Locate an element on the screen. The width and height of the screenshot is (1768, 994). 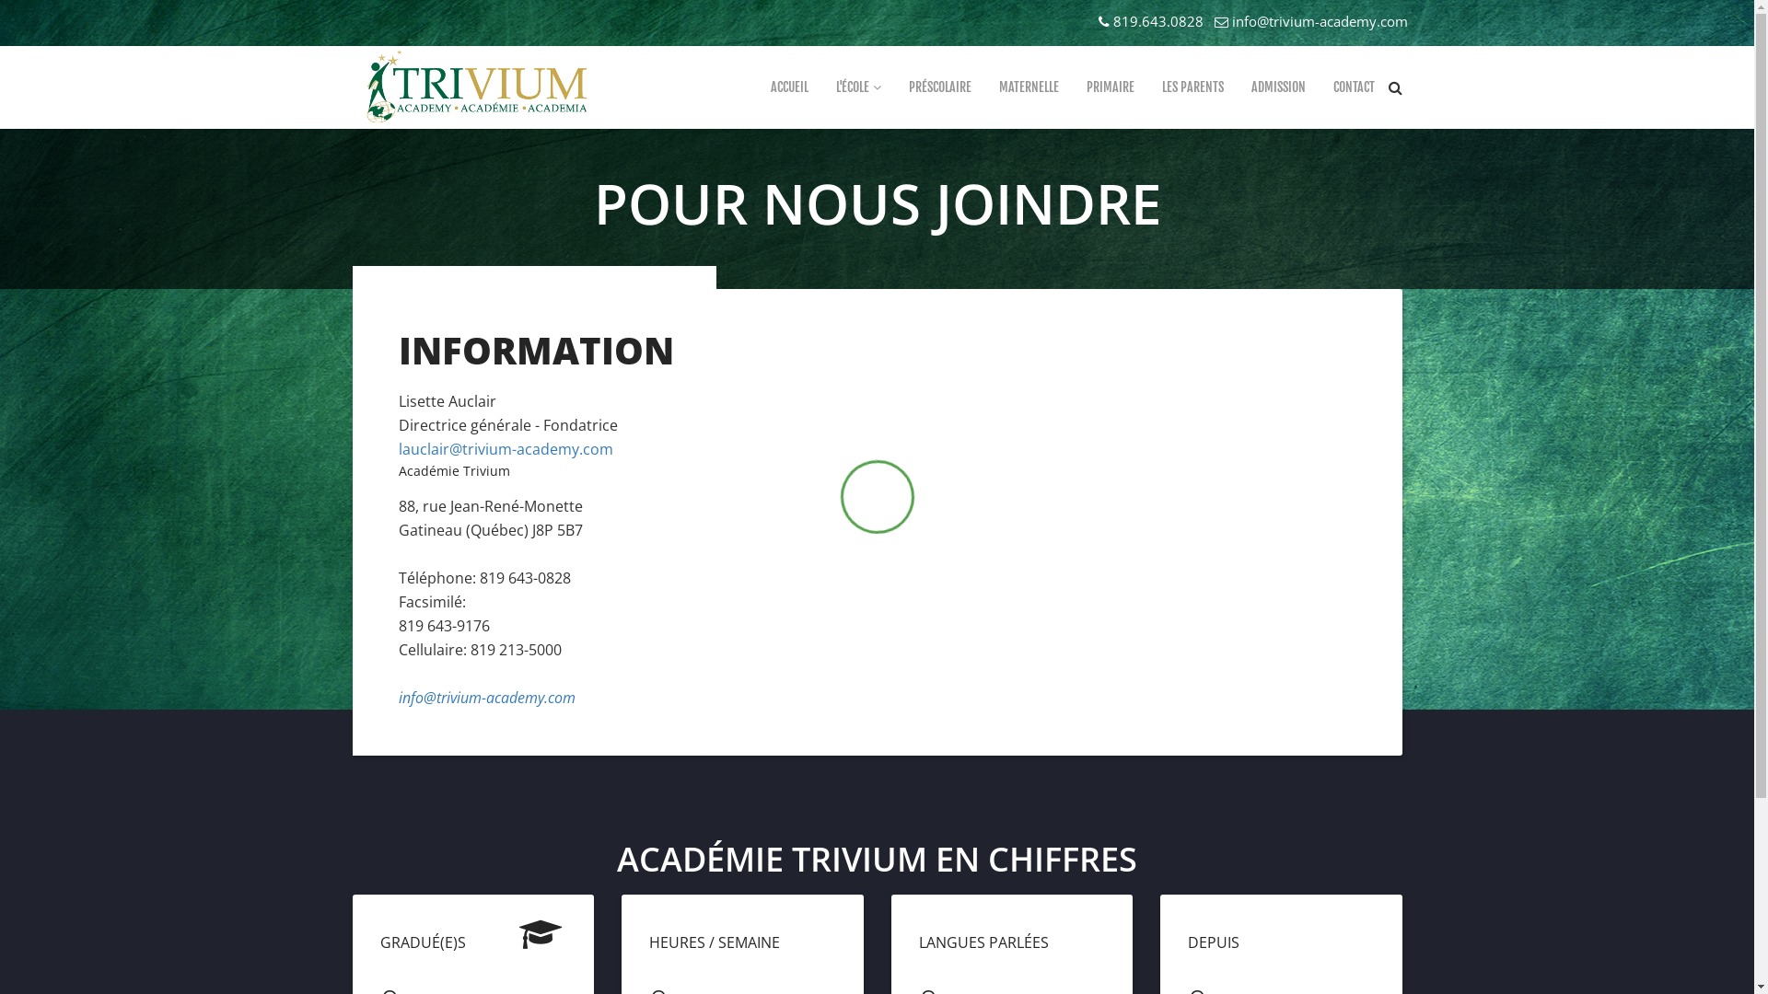
LES PARENTS is located at coordinates (1192, 87).